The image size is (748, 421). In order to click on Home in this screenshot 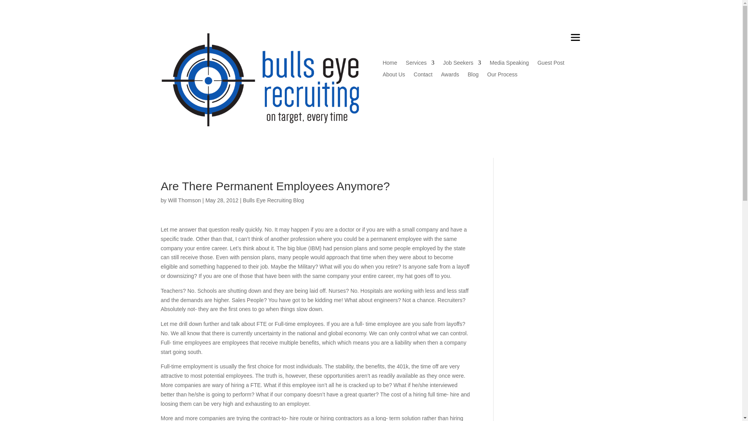, I will do `click(390, 64)`.